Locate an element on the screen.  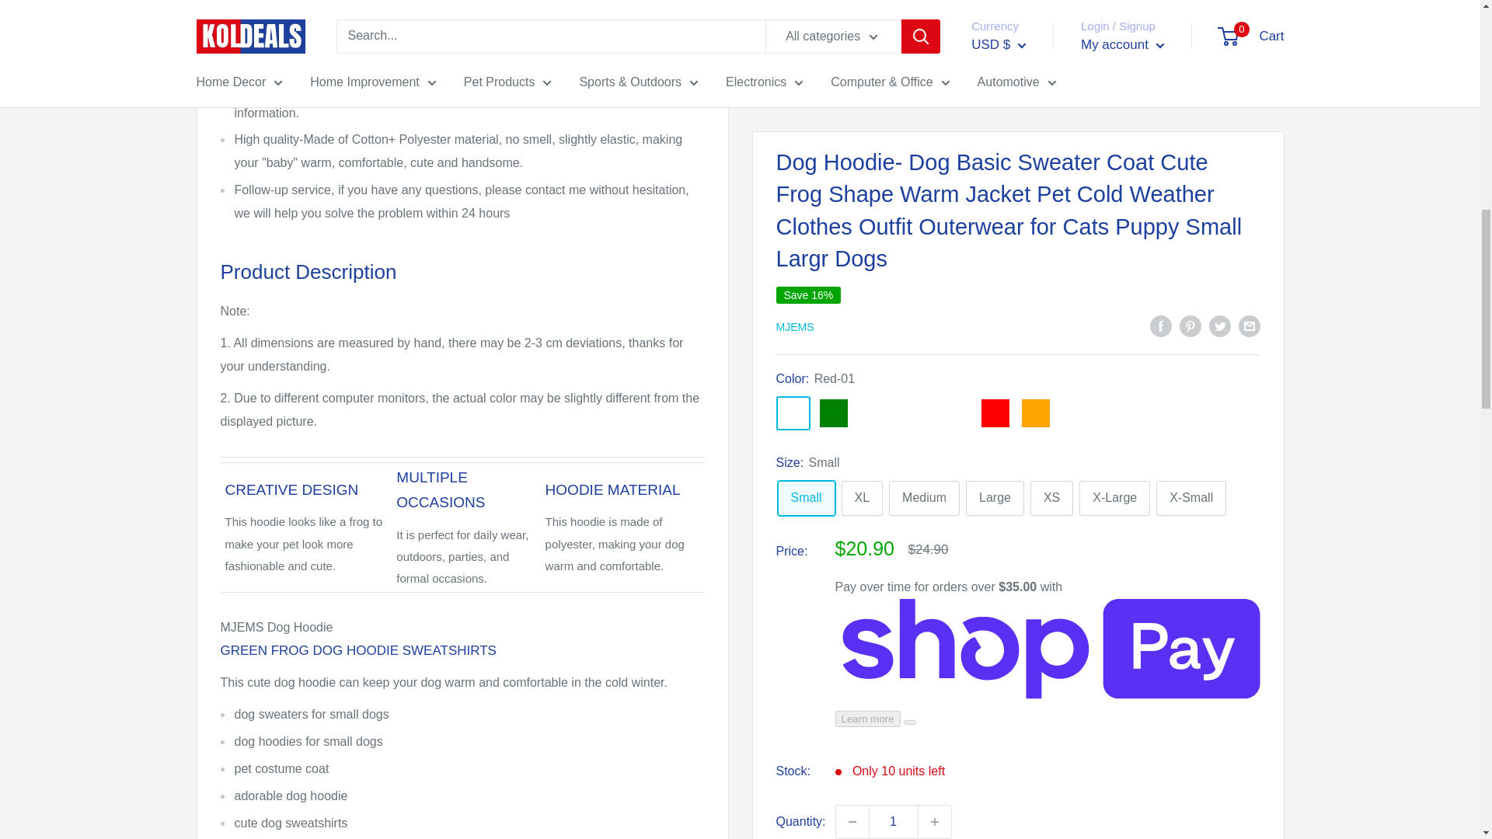
Increase quantity by 1 is located at coordinates (935, 49).